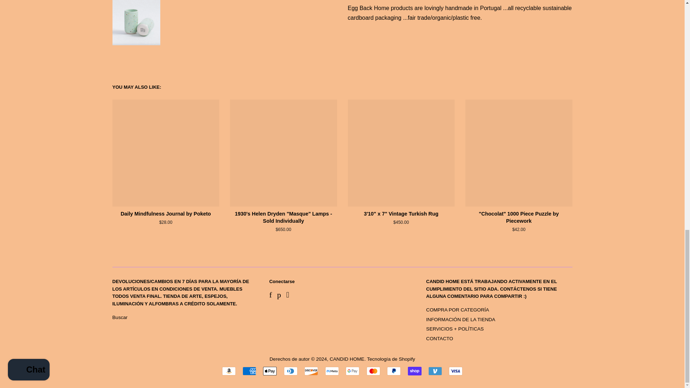 The height and width of the screenshot is (388, 690). I want to click on Diners Club, so click(290, 371).